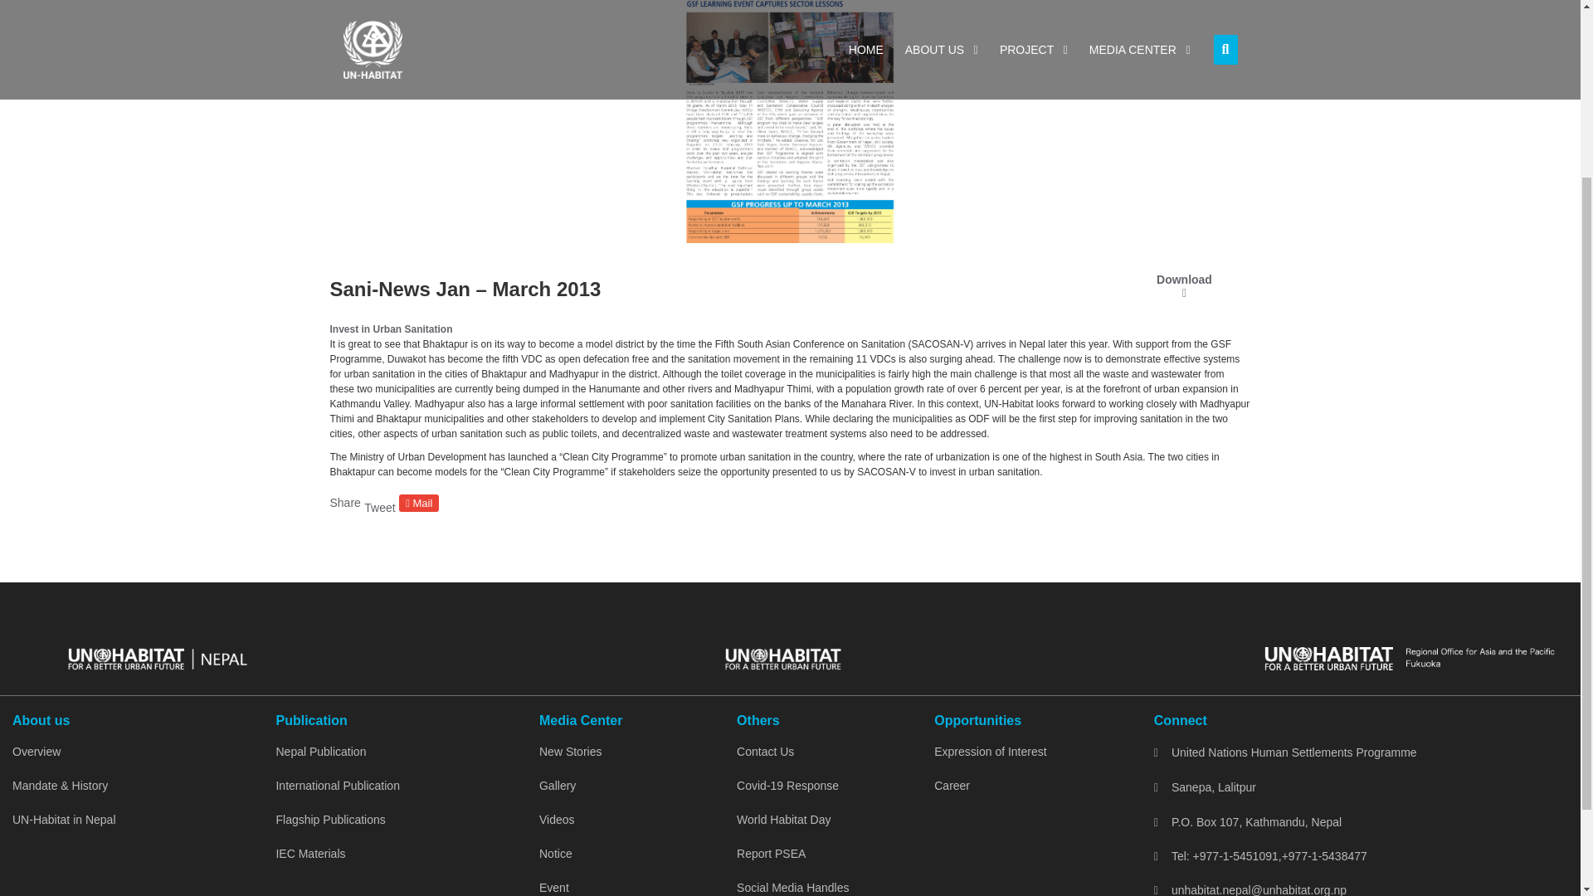  Describe the element at coordinates (380, 507) in the screenshot. I see `Tweet` at that location.